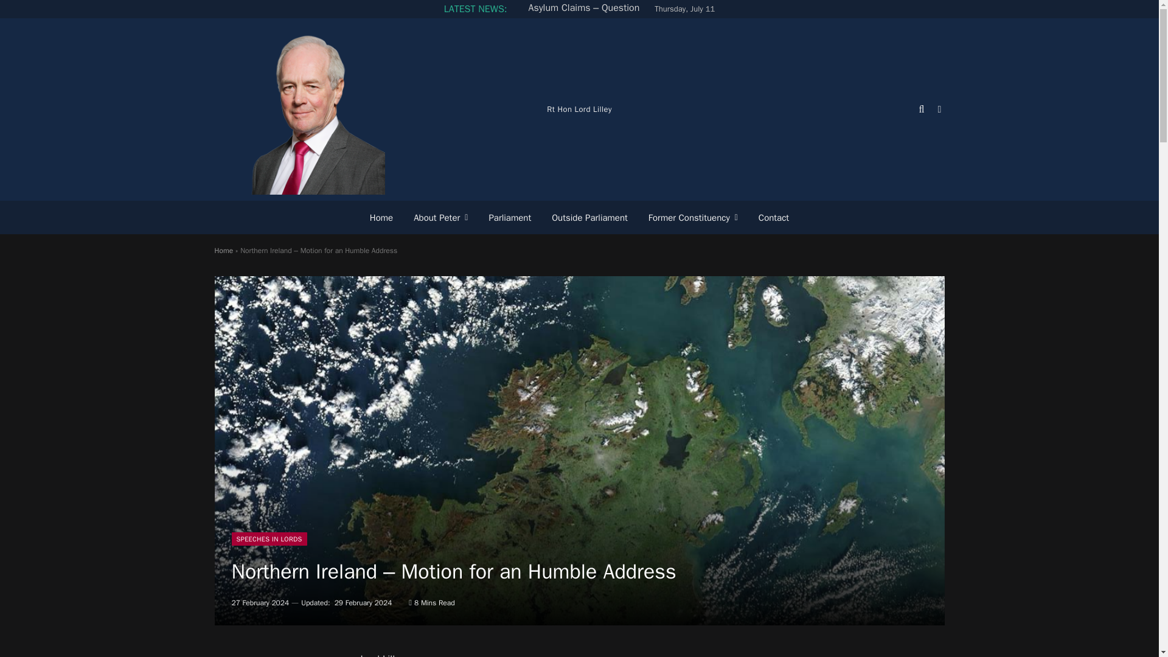  What do you see at coordinates (299, 109) in the screenshot?
I see `Rt Hon Lord Lilley` at bounding box center [299, 109].